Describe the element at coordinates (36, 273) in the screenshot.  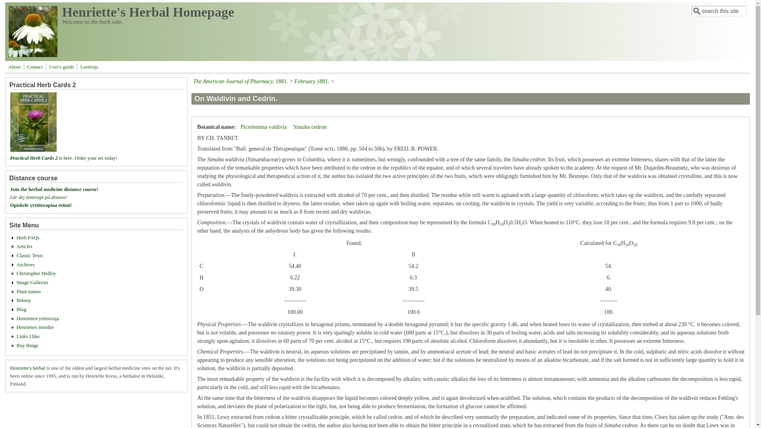
I see `Christopher Hedley` at that location.